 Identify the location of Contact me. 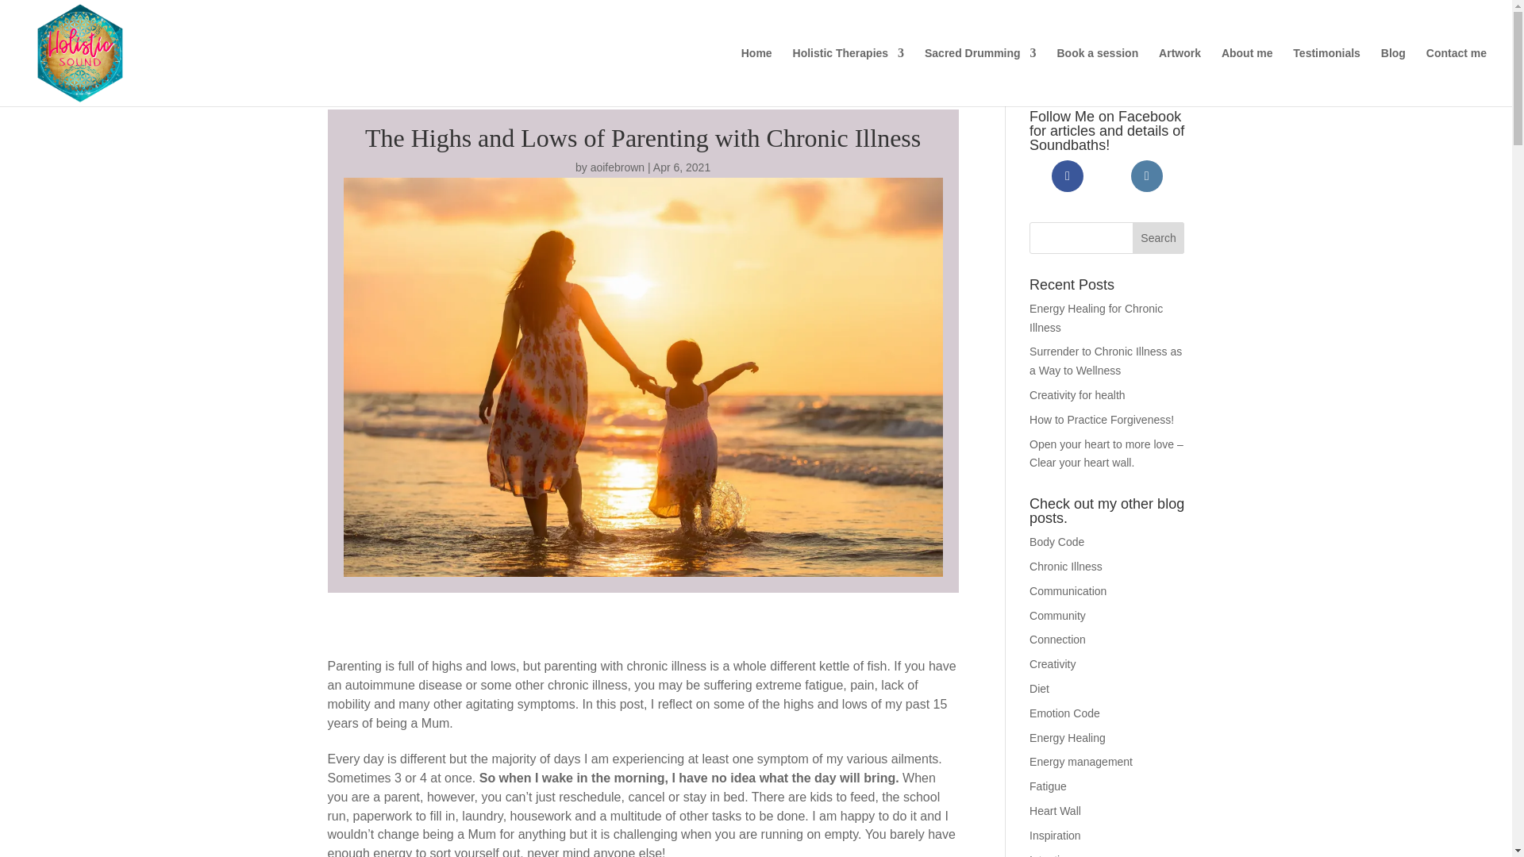
(1457, 76).